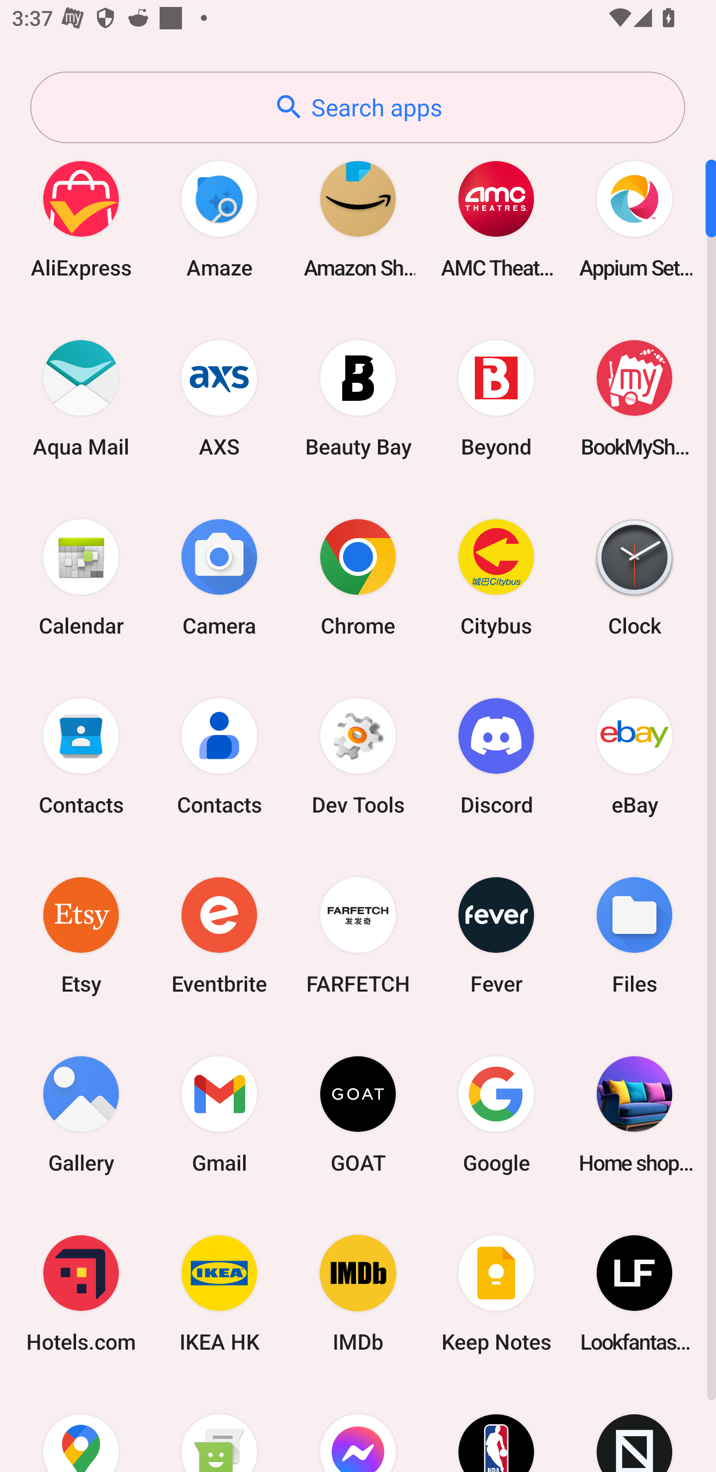 The image size is (716, 1472). Describe the element at coordinates (358, 1428) in the screenshot. I see `Messenger` at that location.